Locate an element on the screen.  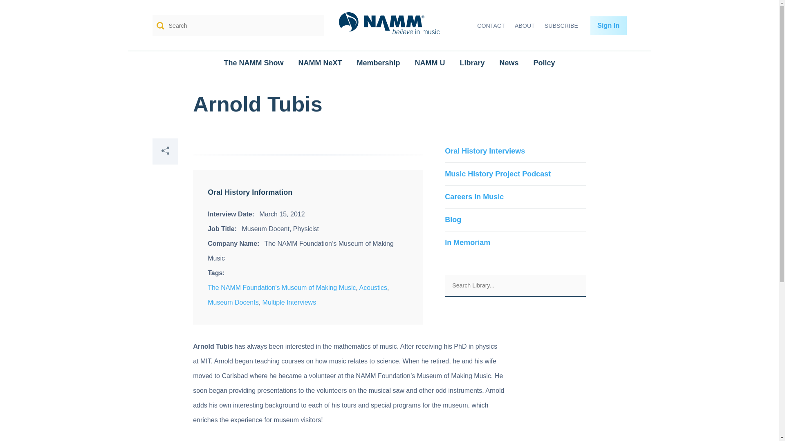
About is located at coordinates (525, 26).